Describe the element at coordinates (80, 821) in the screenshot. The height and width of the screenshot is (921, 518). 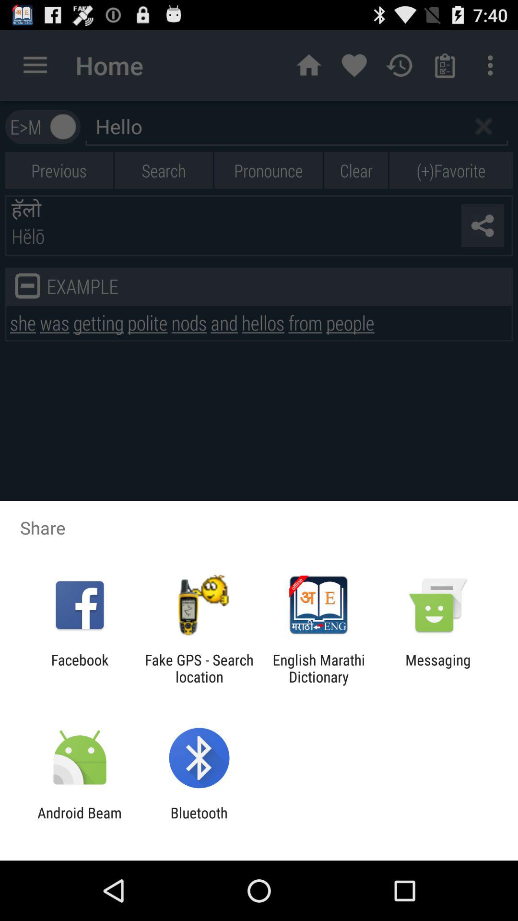
I see `choose the icon next to bluetooth` at that location.